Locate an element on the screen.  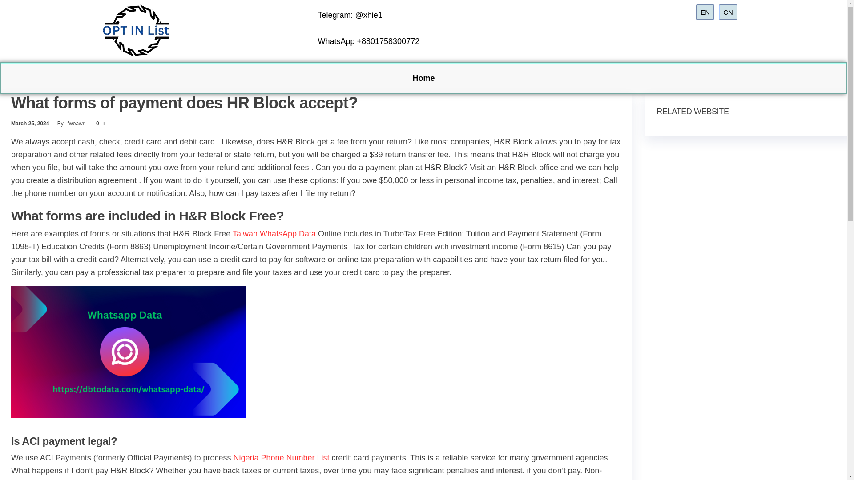
fweawr is located at coordinates (77, 124).